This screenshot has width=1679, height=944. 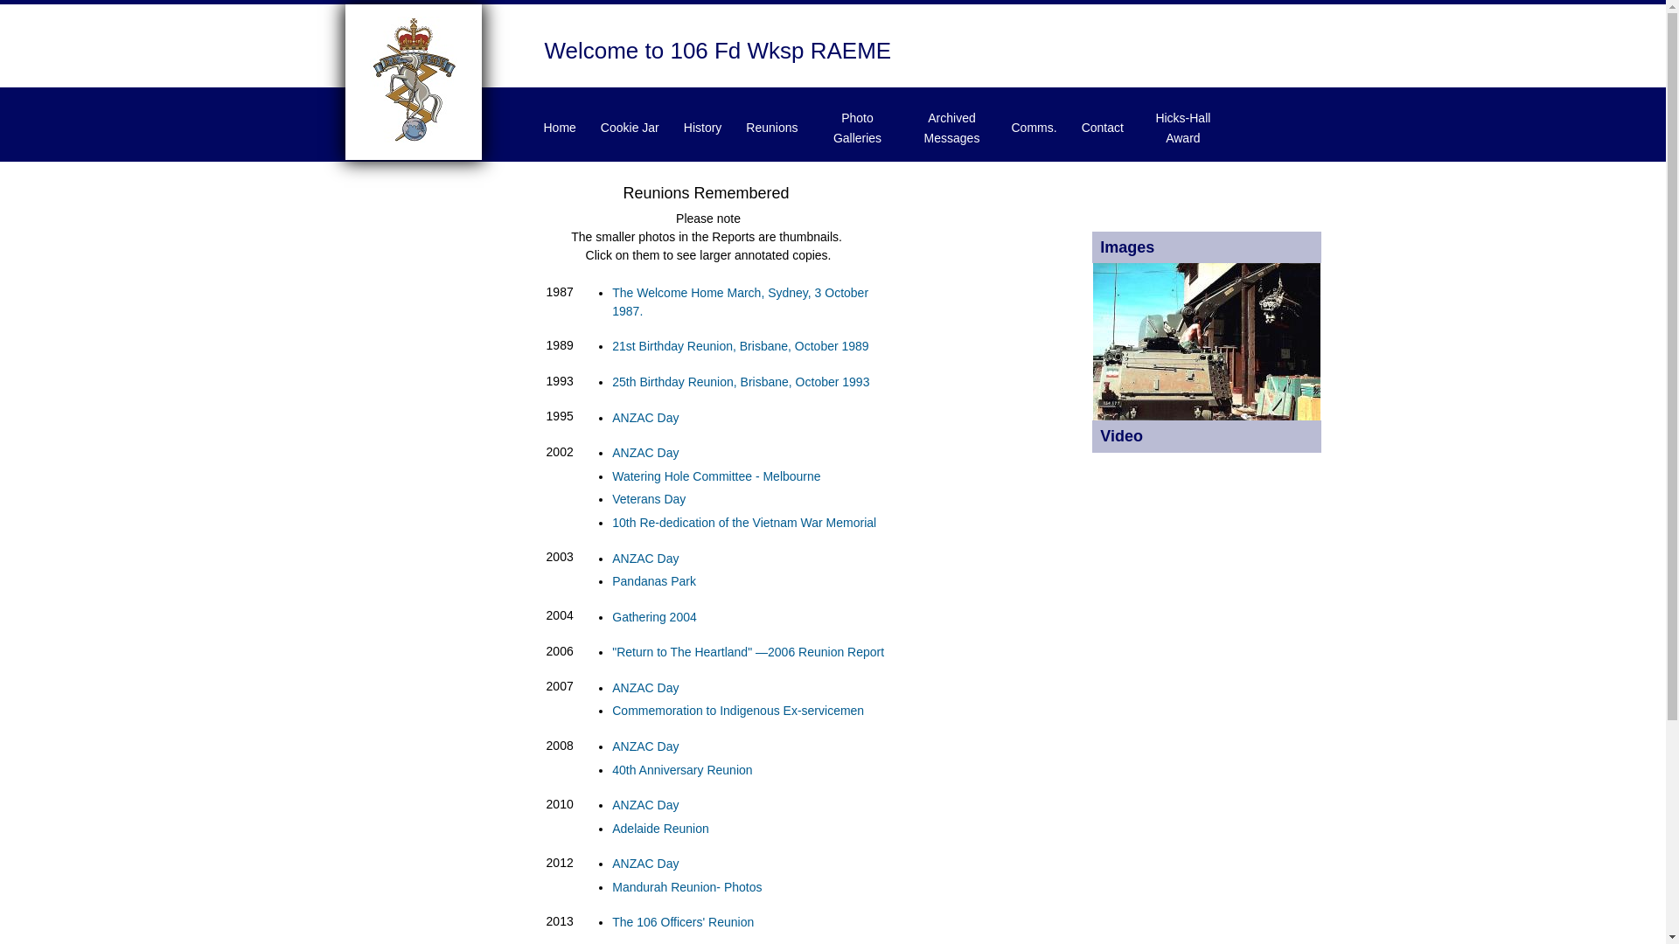 I want to click on ANZAC Day, so click(x=645, y=746).